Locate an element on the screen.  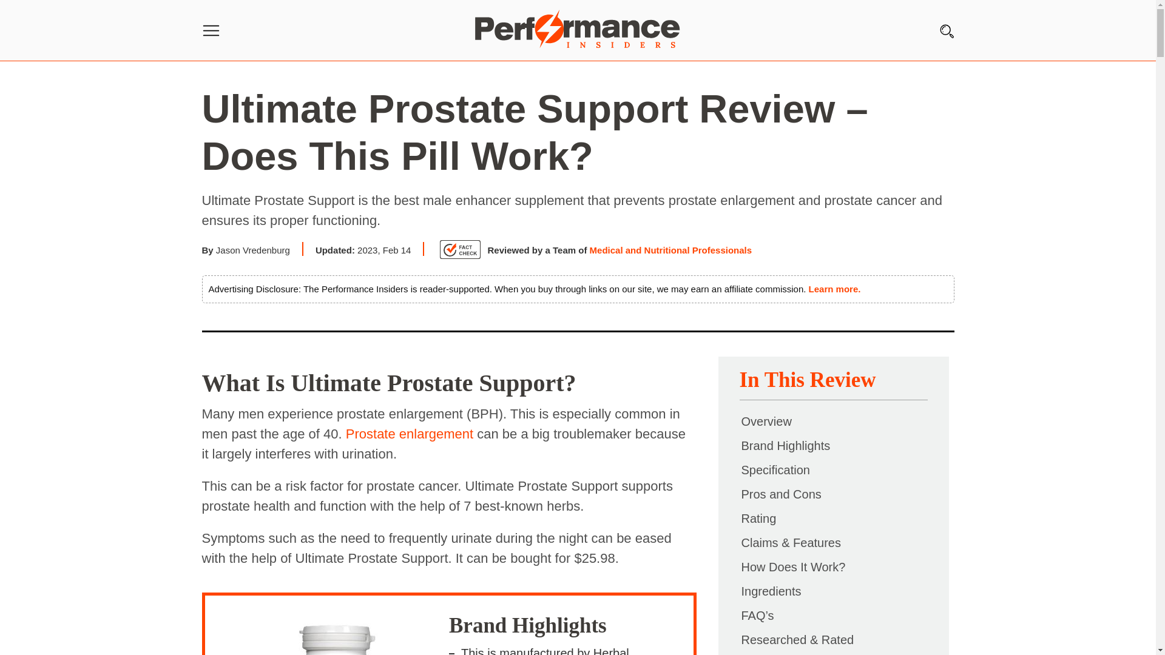
Medical and Nutritional Professionals is located at coordinates (671, 250).